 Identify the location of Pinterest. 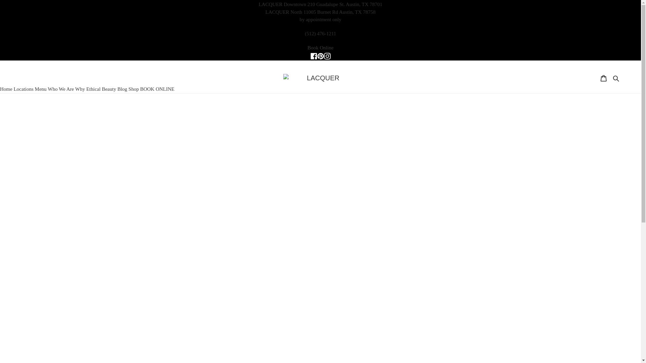
(320, 55).